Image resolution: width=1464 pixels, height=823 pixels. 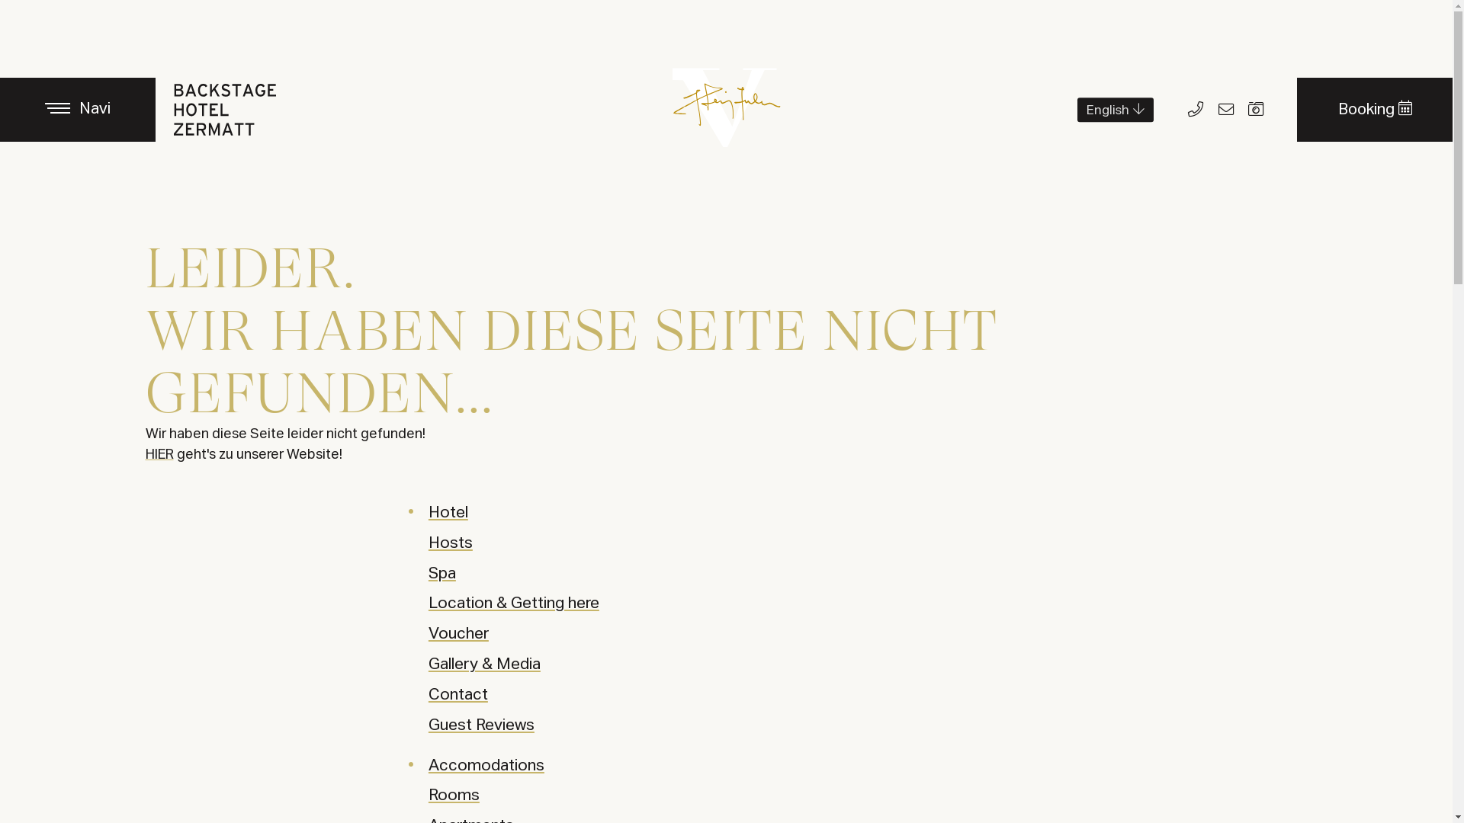 I want to click on Spa, so click(x=442, y=575).